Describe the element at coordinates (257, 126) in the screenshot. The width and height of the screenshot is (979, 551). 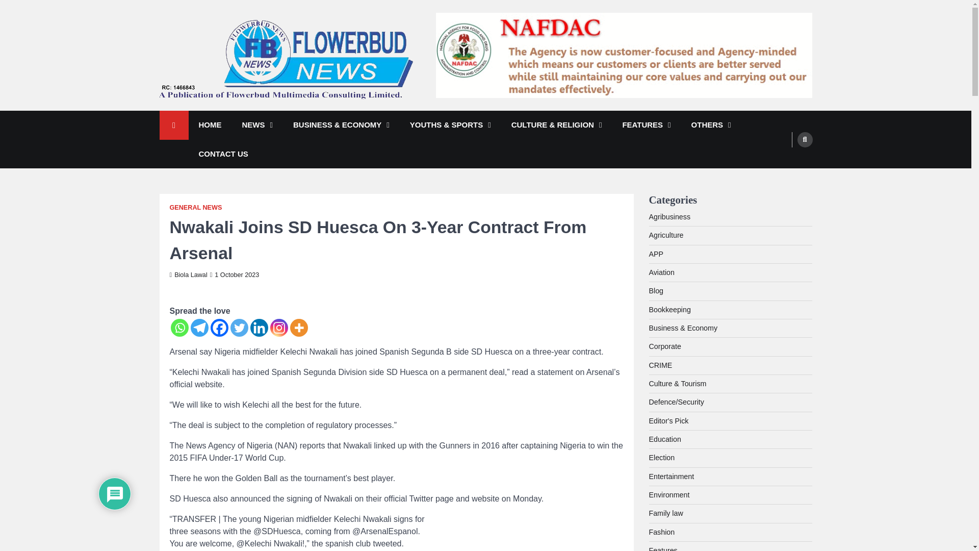
I see `NEWS` at that location.